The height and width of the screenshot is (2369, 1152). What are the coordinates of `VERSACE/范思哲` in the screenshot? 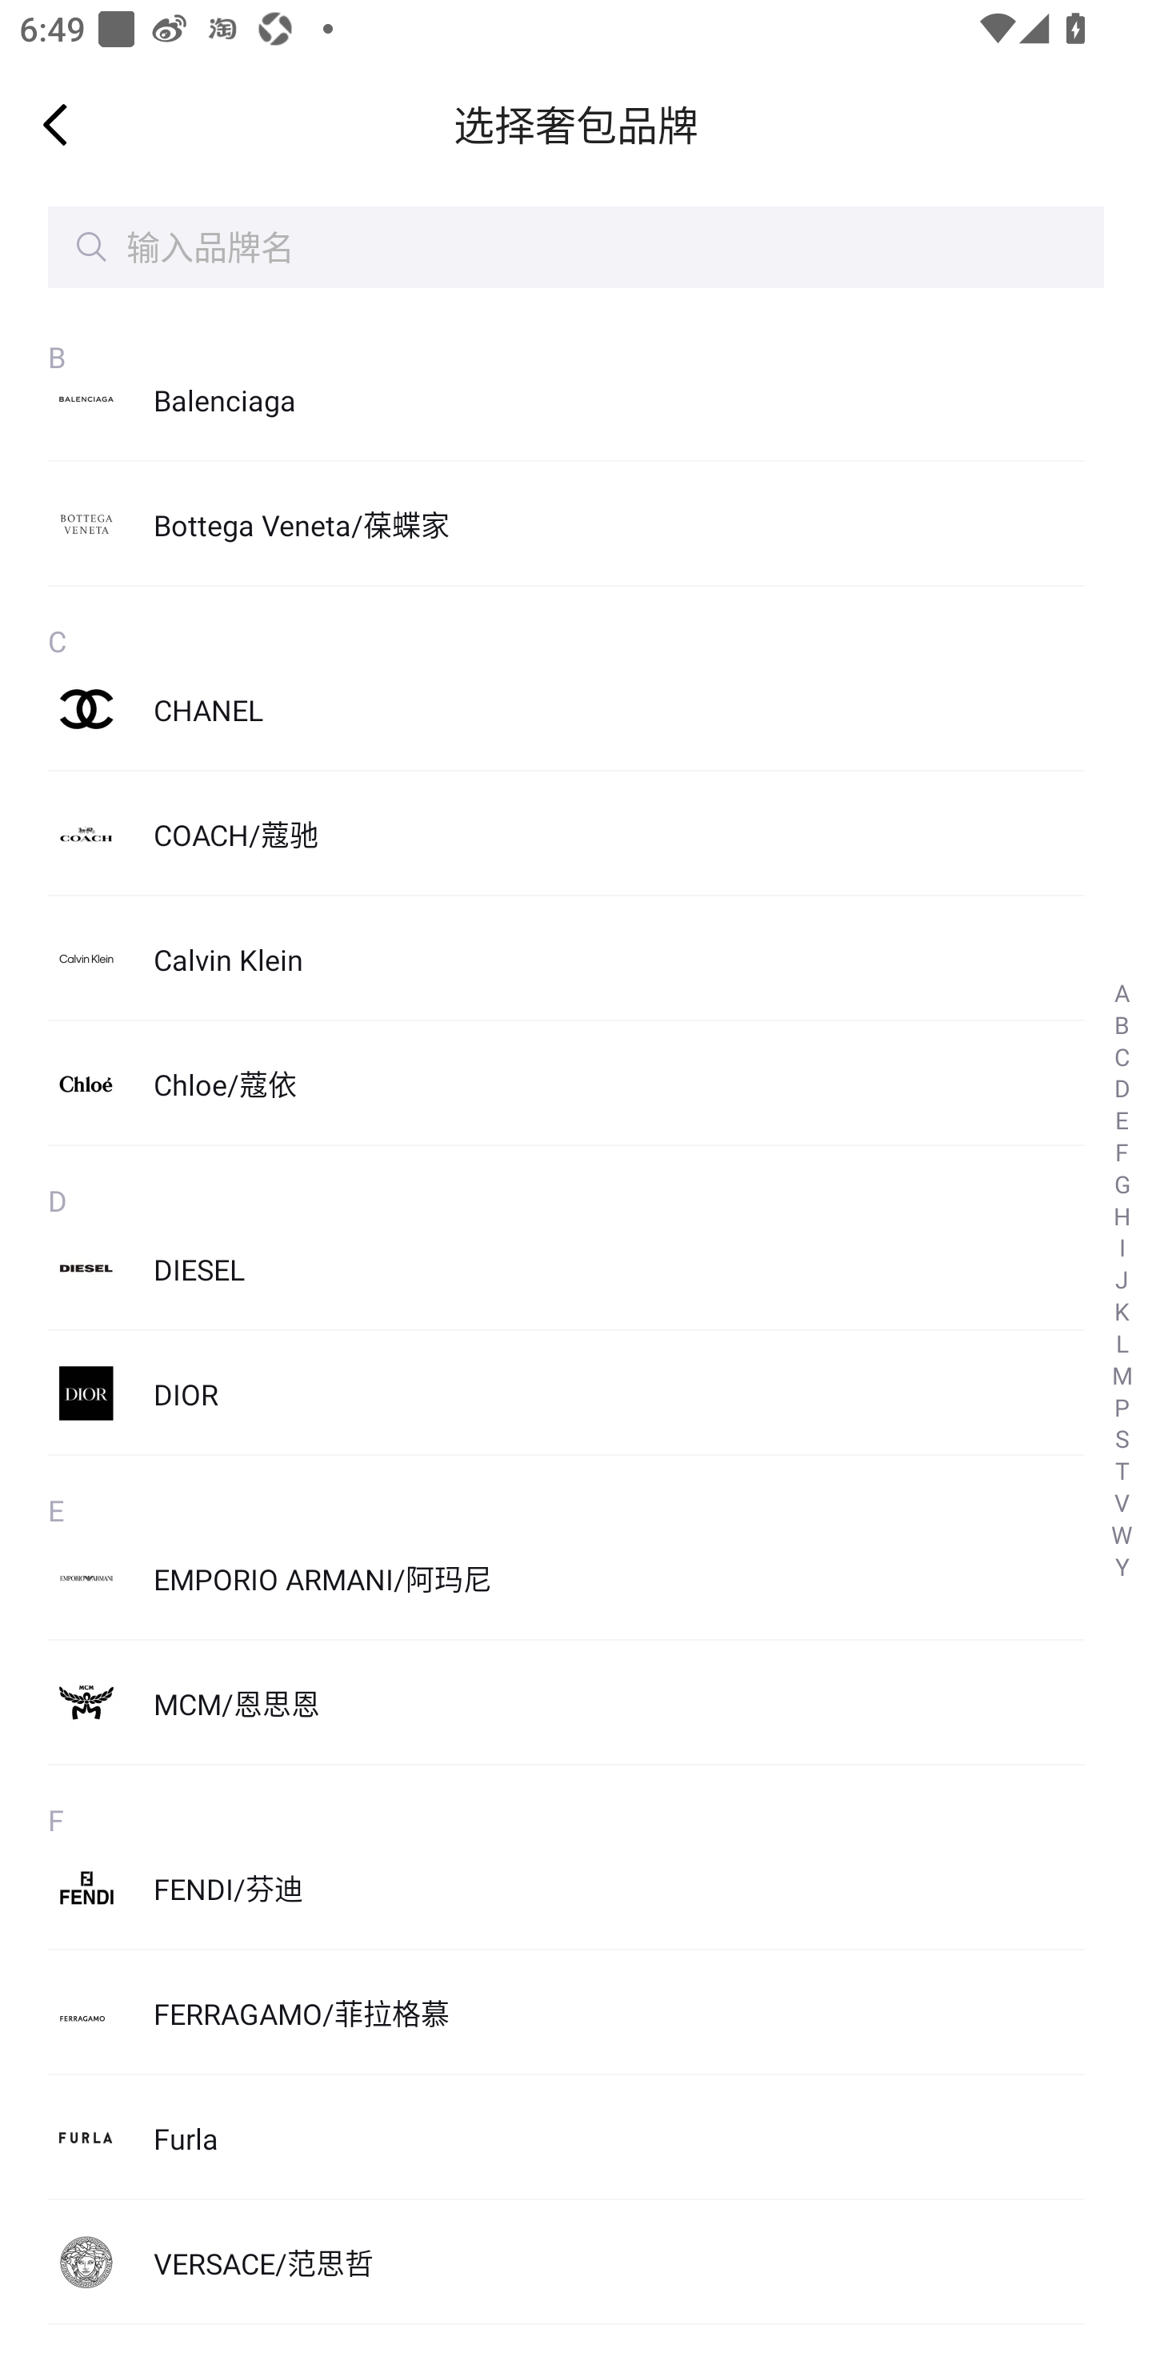 It's located at (566, 2262).